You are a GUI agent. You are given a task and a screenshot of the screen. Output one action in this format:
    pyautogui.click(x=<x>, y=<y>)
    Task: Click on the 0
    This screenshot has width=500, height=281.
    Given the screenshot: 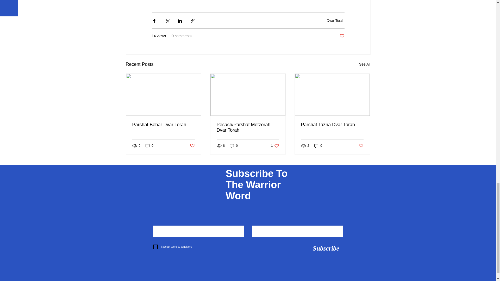 What is the action you would take?
    pyautogui.click(x=234, y=146)
    